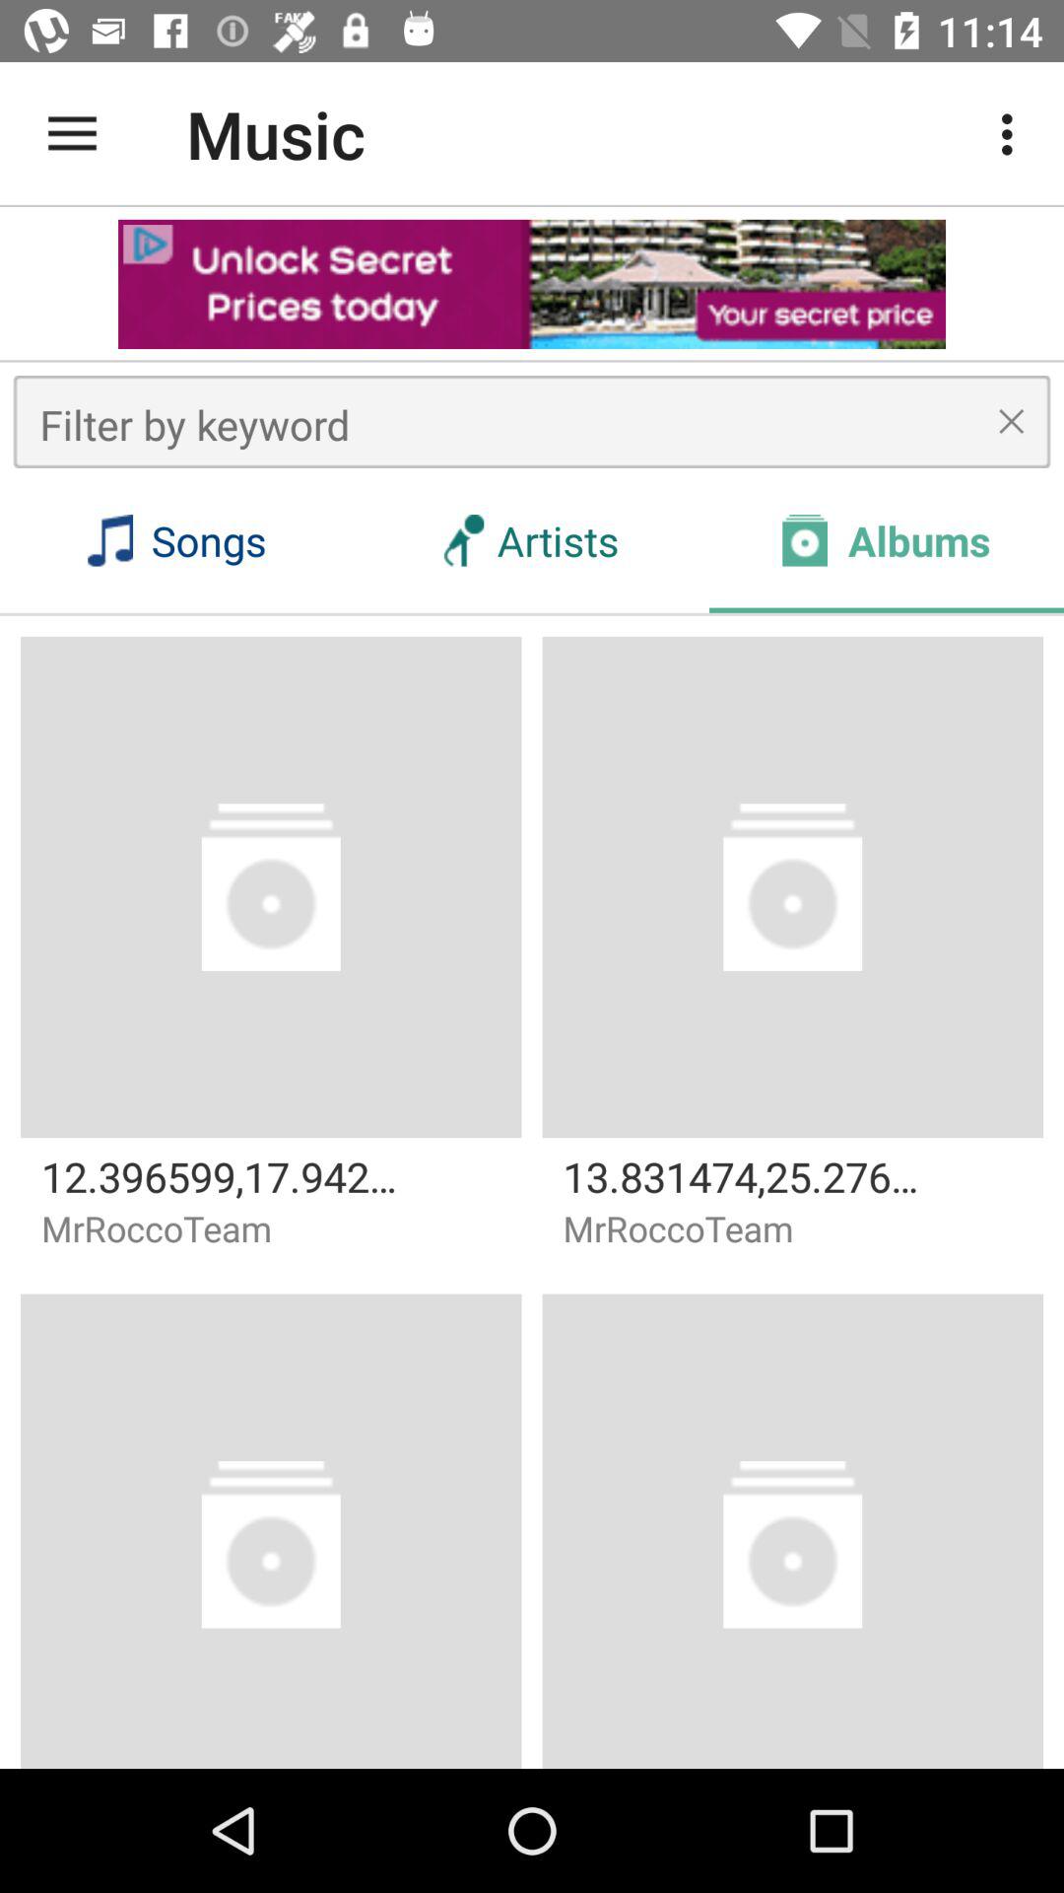  What do you see at coordinates (804, 540) in the screenshot?
I see `click on the icon left to albums` at bounding box center [804, 540].